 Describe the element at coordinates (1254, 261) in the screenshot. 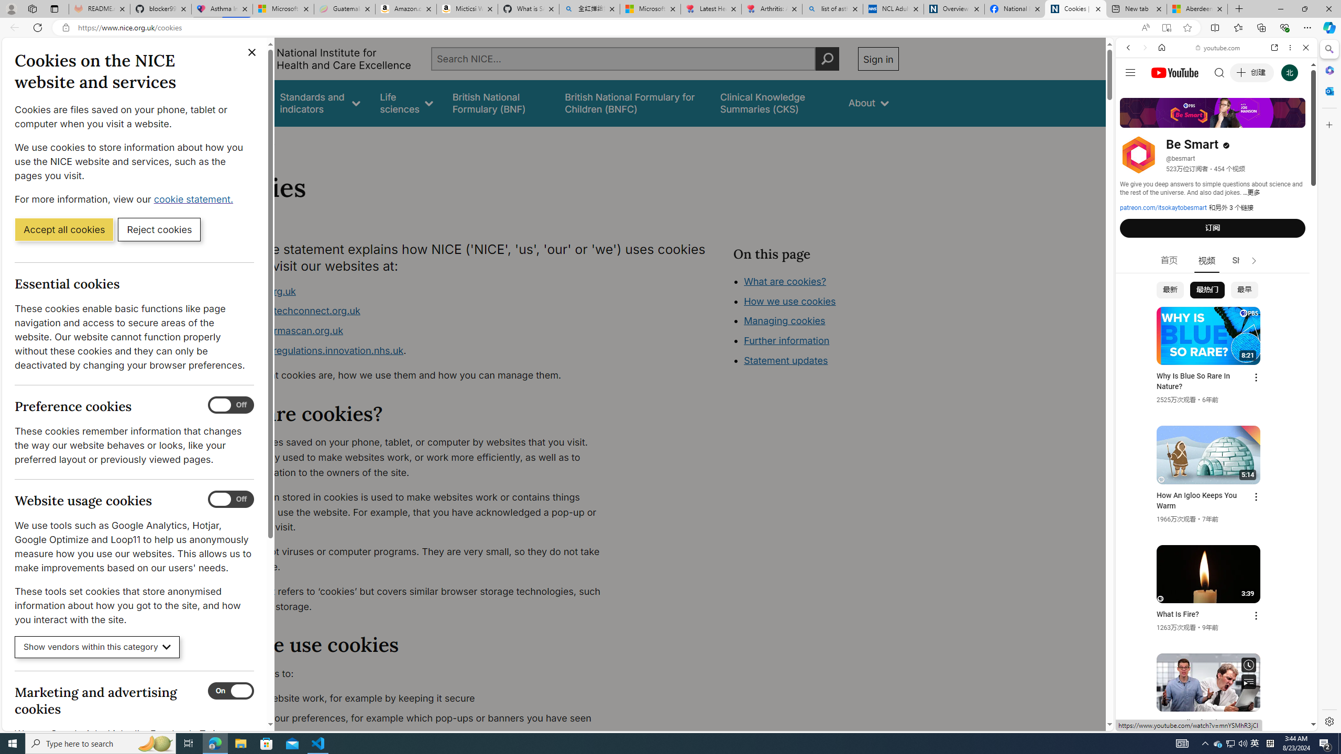

I see `AutomationID: right` at that location.